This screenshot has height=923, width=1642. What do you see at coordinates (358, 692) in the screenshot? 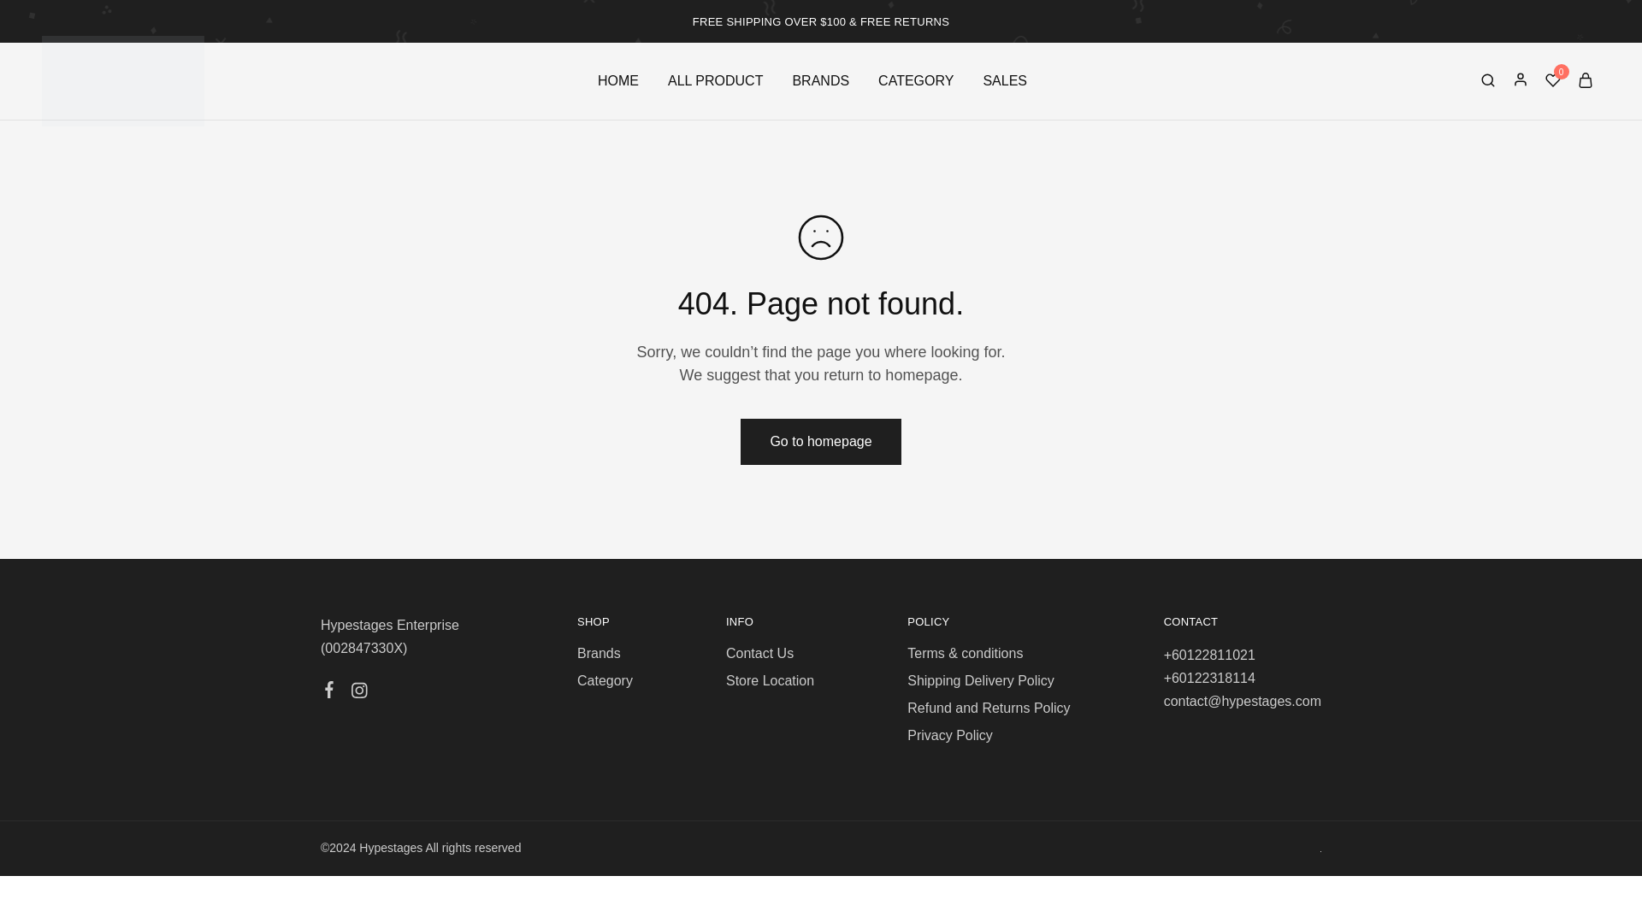
I see `Instagram` at bounding box center [358, 692].